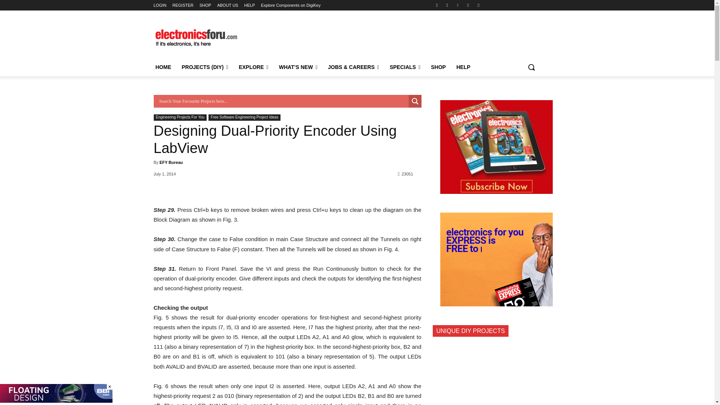  I want to click on Facebook, so click(436, 5).